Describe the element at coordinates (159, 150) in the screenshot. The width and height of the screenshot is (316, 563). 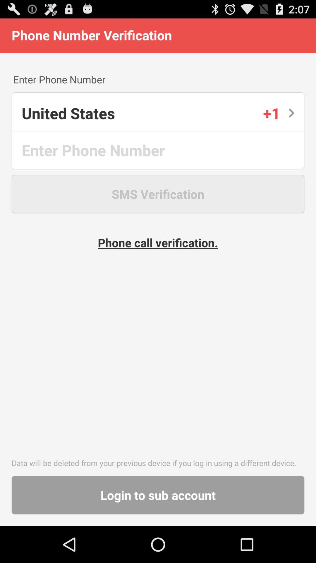
I see `type phone number` at that location.